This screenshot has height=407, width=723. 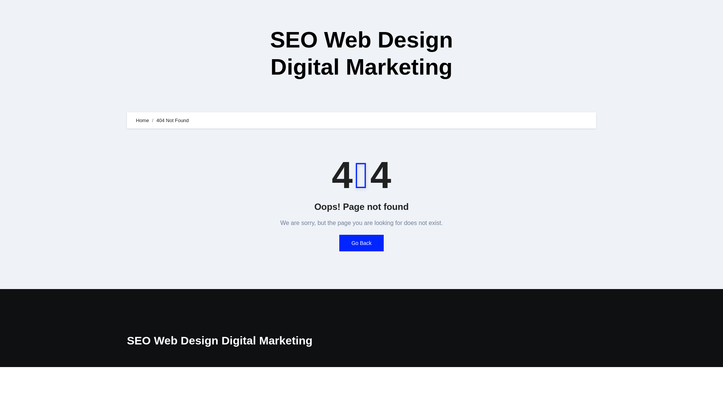 I want to click on Go Back, so click(x=361, y=243).